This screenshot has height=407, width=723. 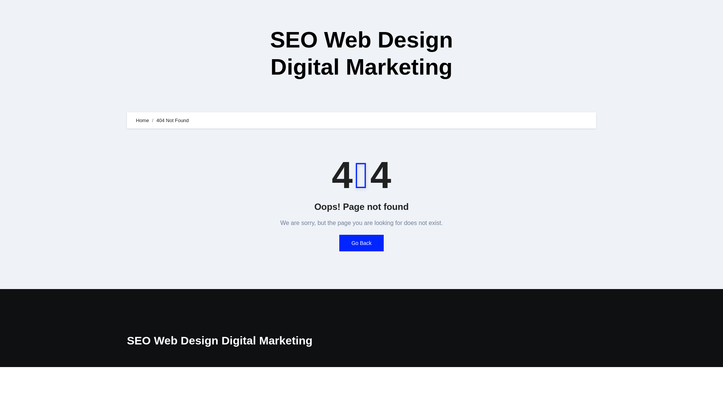 I want to click on Go Back, so click(x=361, y=243).